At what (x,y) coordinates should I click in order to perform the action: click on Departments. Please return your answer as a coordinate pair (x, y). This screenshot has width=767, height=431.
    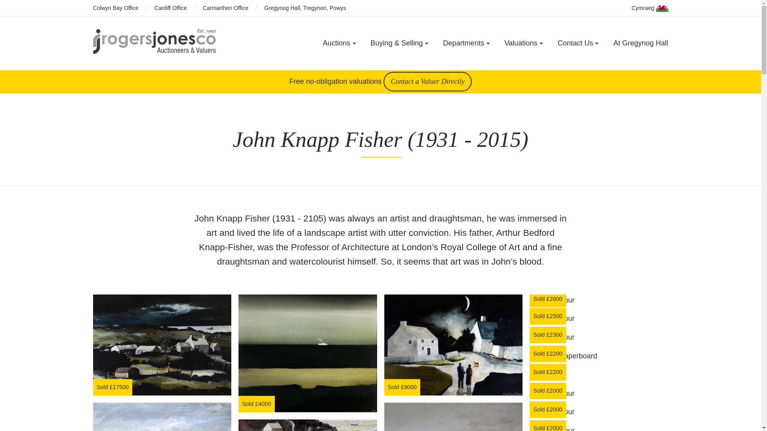
    Looking at the image, I should click on (467, 43).